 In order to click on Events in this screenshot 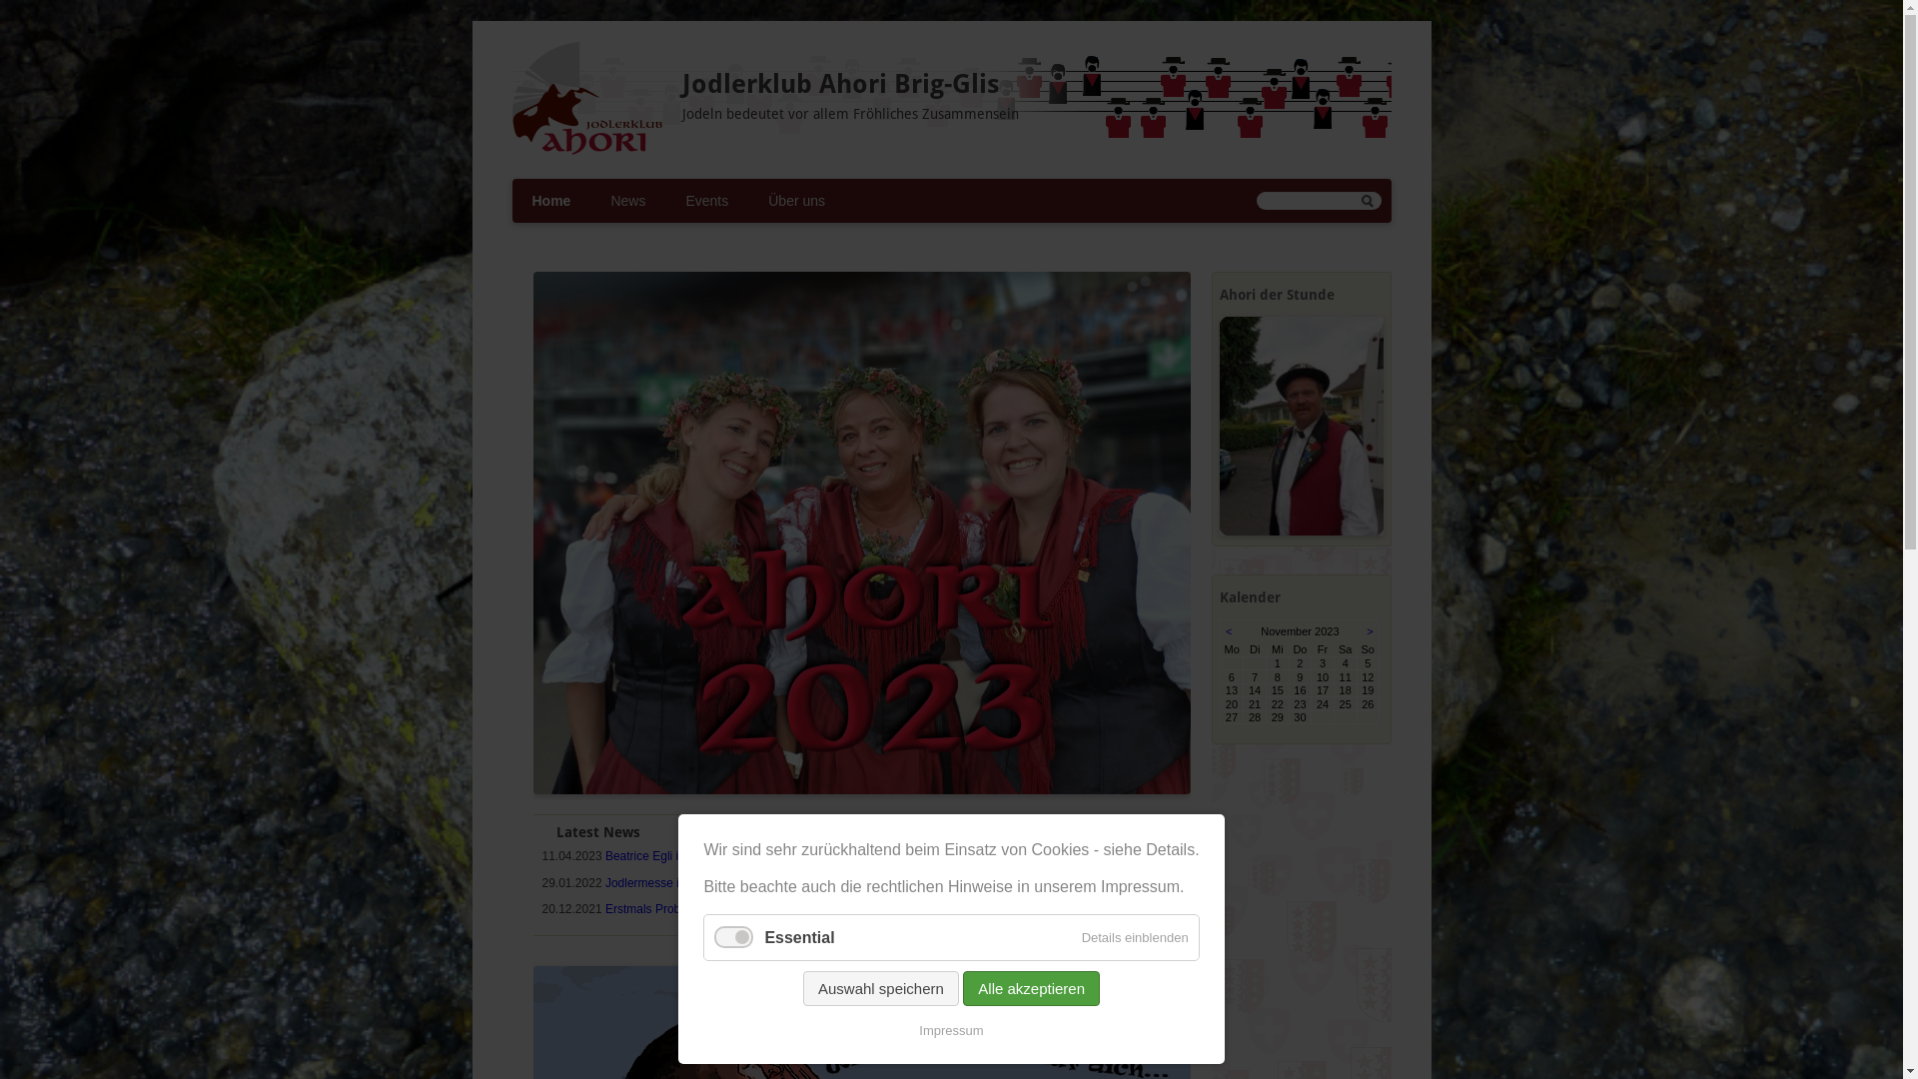, I will do `click(707, 201)`.